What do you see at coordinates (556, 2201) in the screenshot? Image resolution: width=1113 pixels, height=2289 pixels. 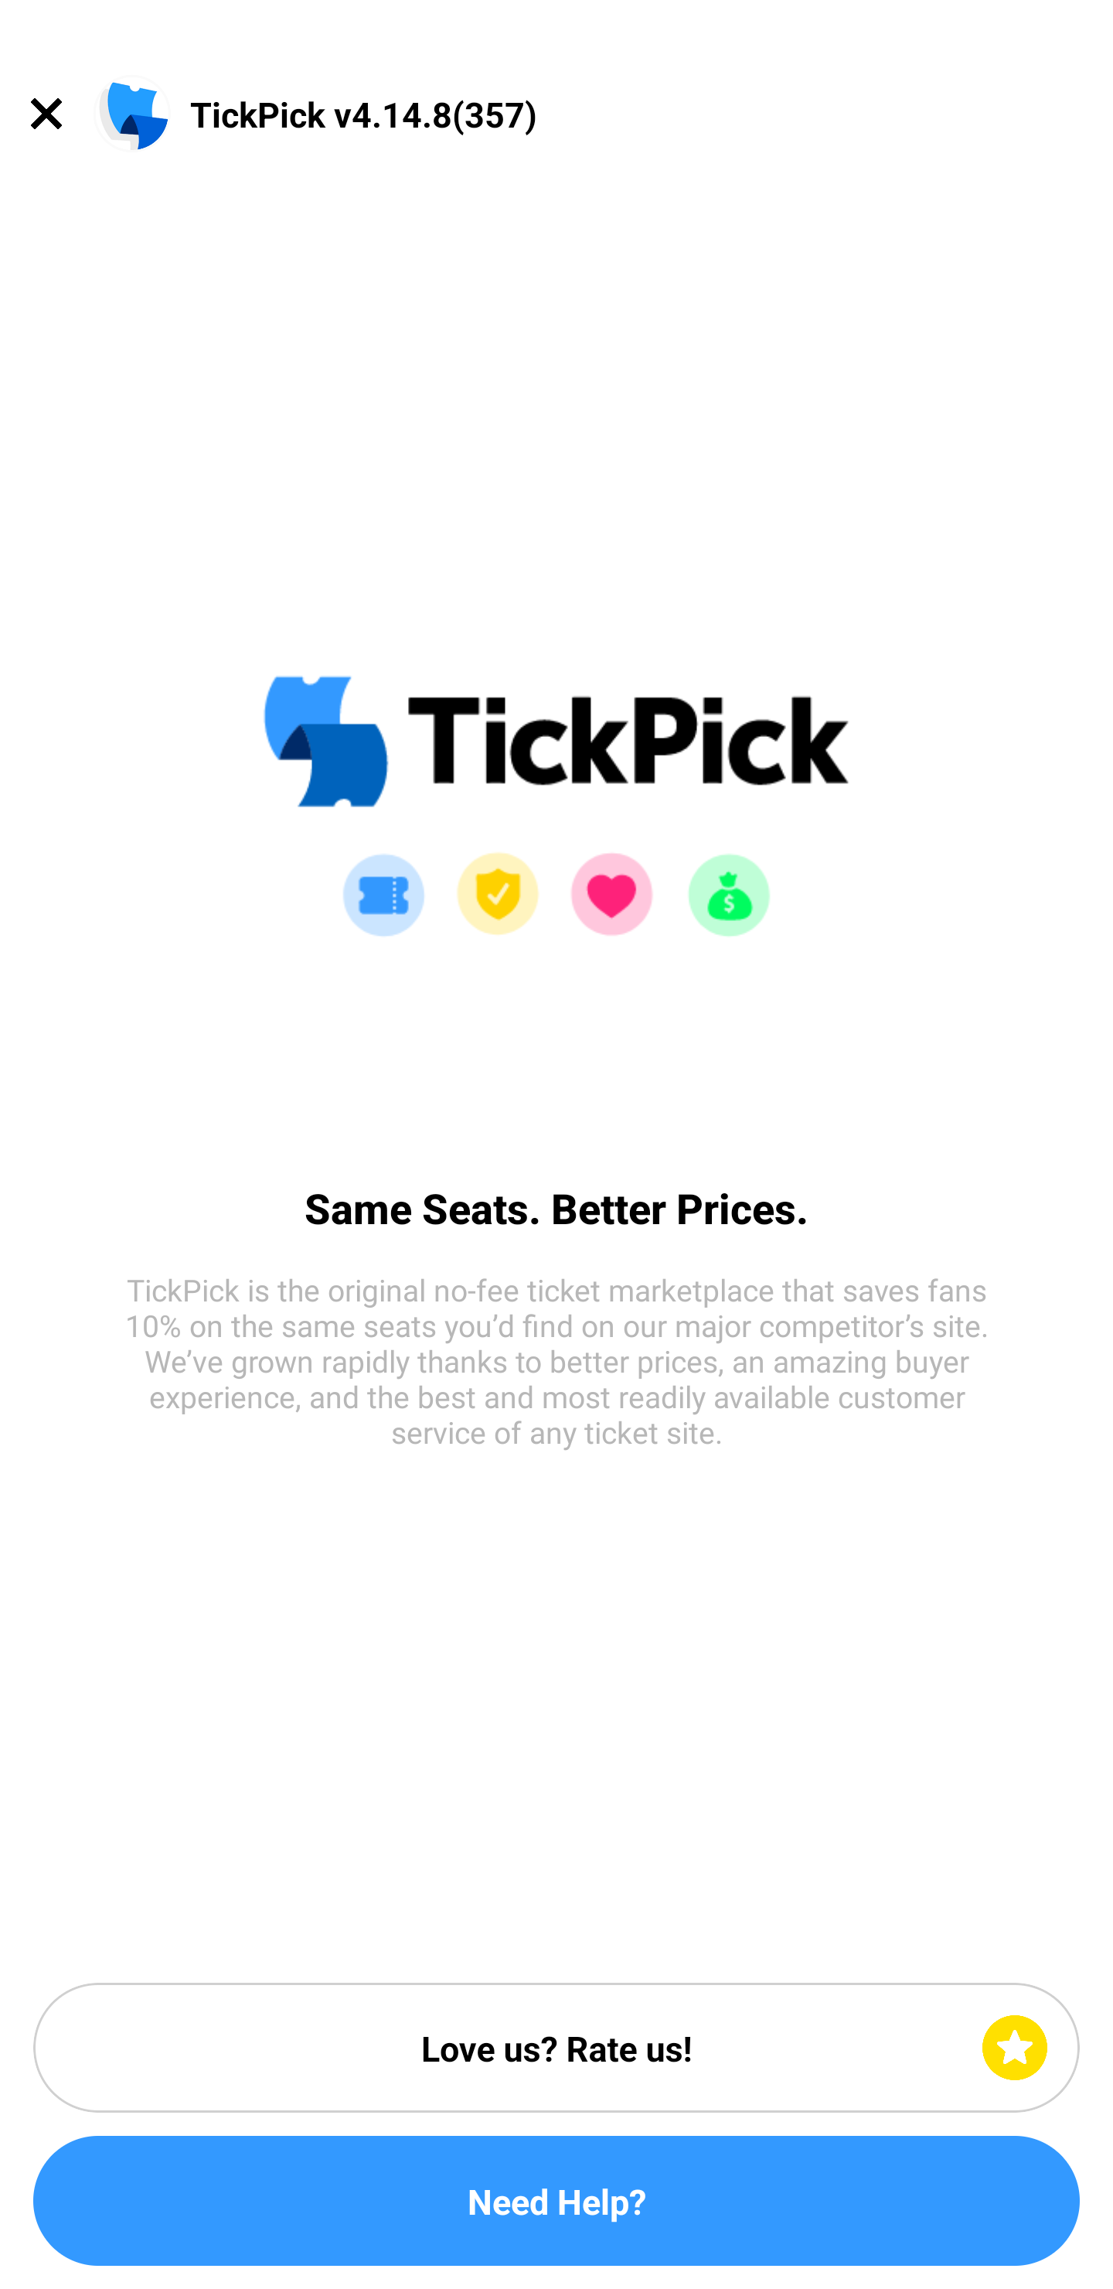 I see `Need Help?` at bounding box center [556, 2201].